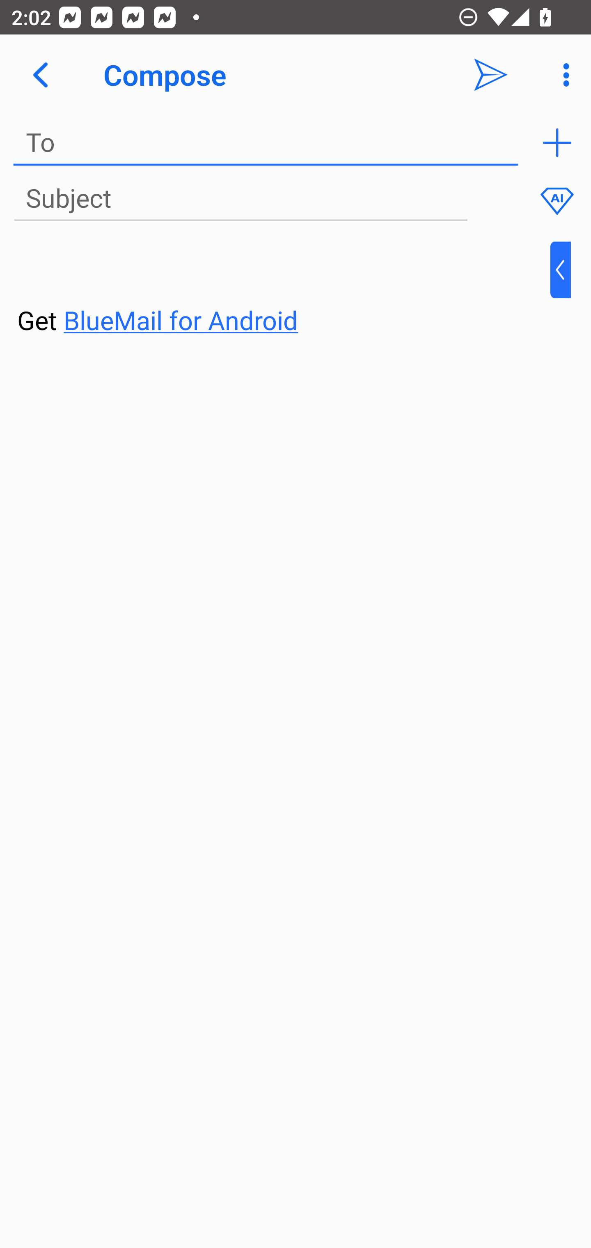 This screenshot has width=591, height=1248. Describe the element at coordinates (491, 75) in the screenshot. I see `Send` at that location.